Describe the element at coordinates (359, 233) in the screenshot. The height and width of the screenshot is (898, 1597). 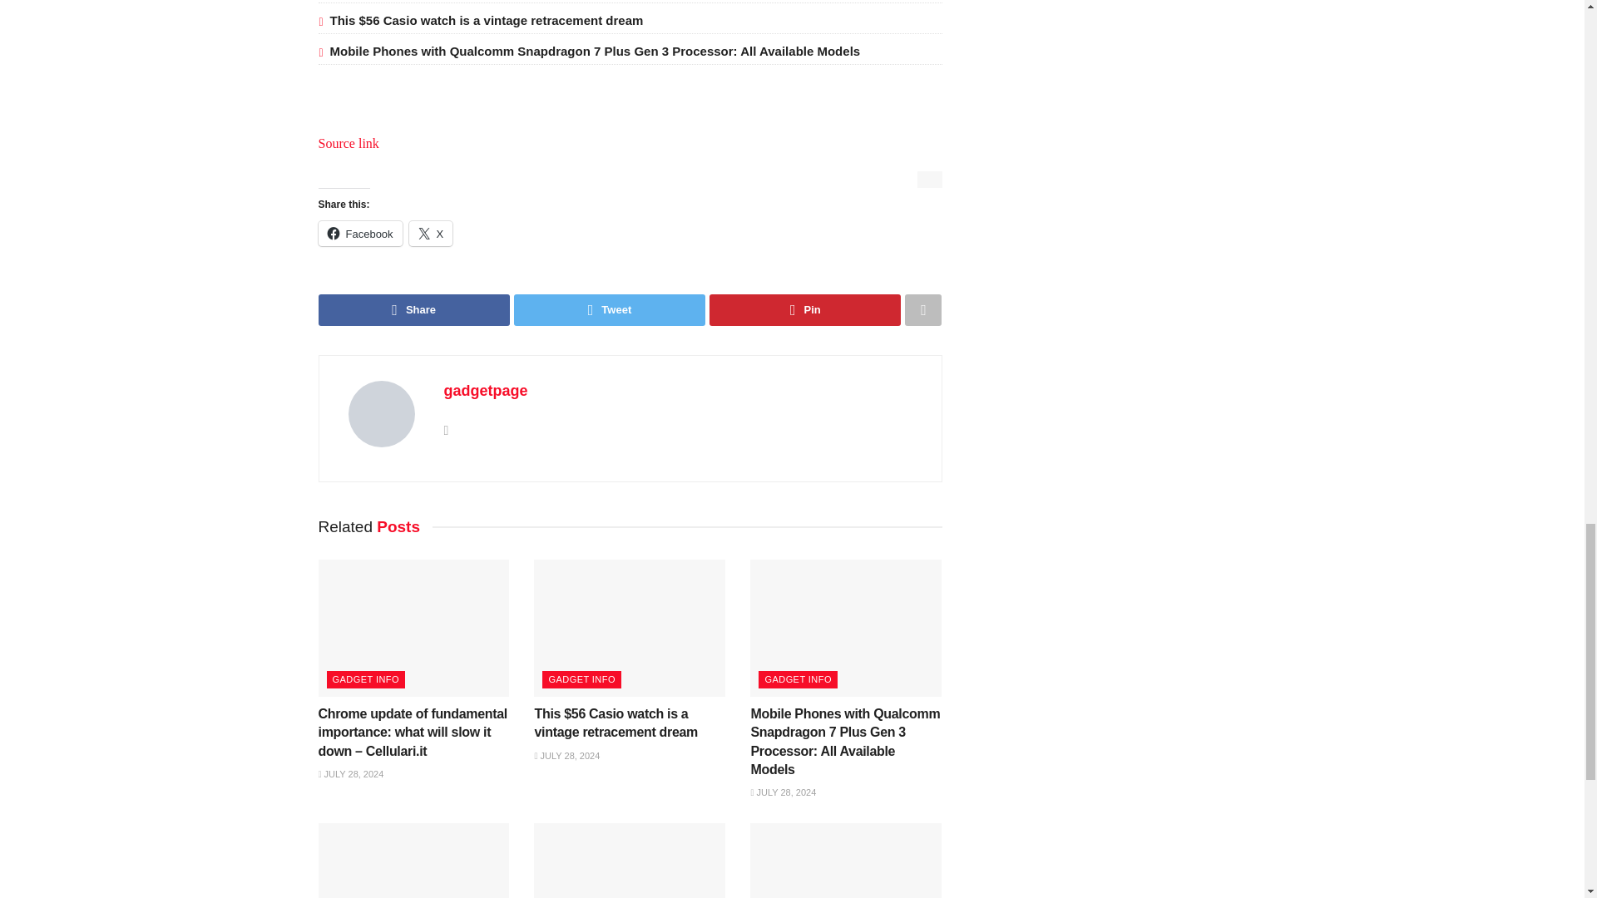
I see `Click to share on Facebook` at that location.